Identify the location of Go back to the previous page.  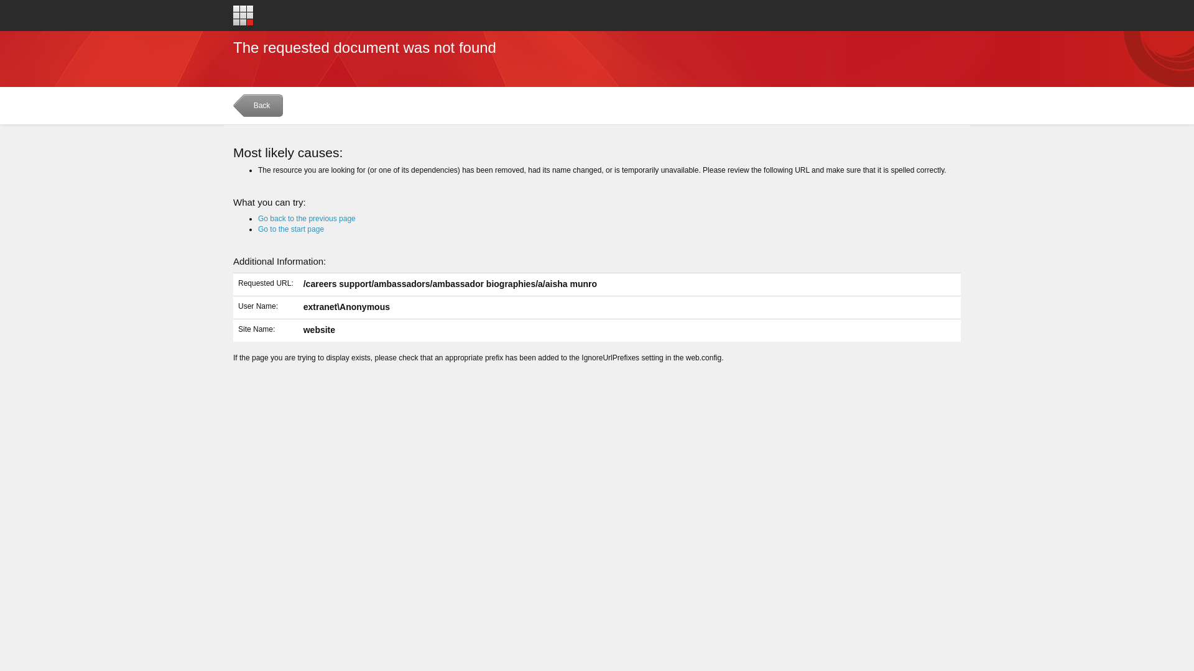
(307, 218).